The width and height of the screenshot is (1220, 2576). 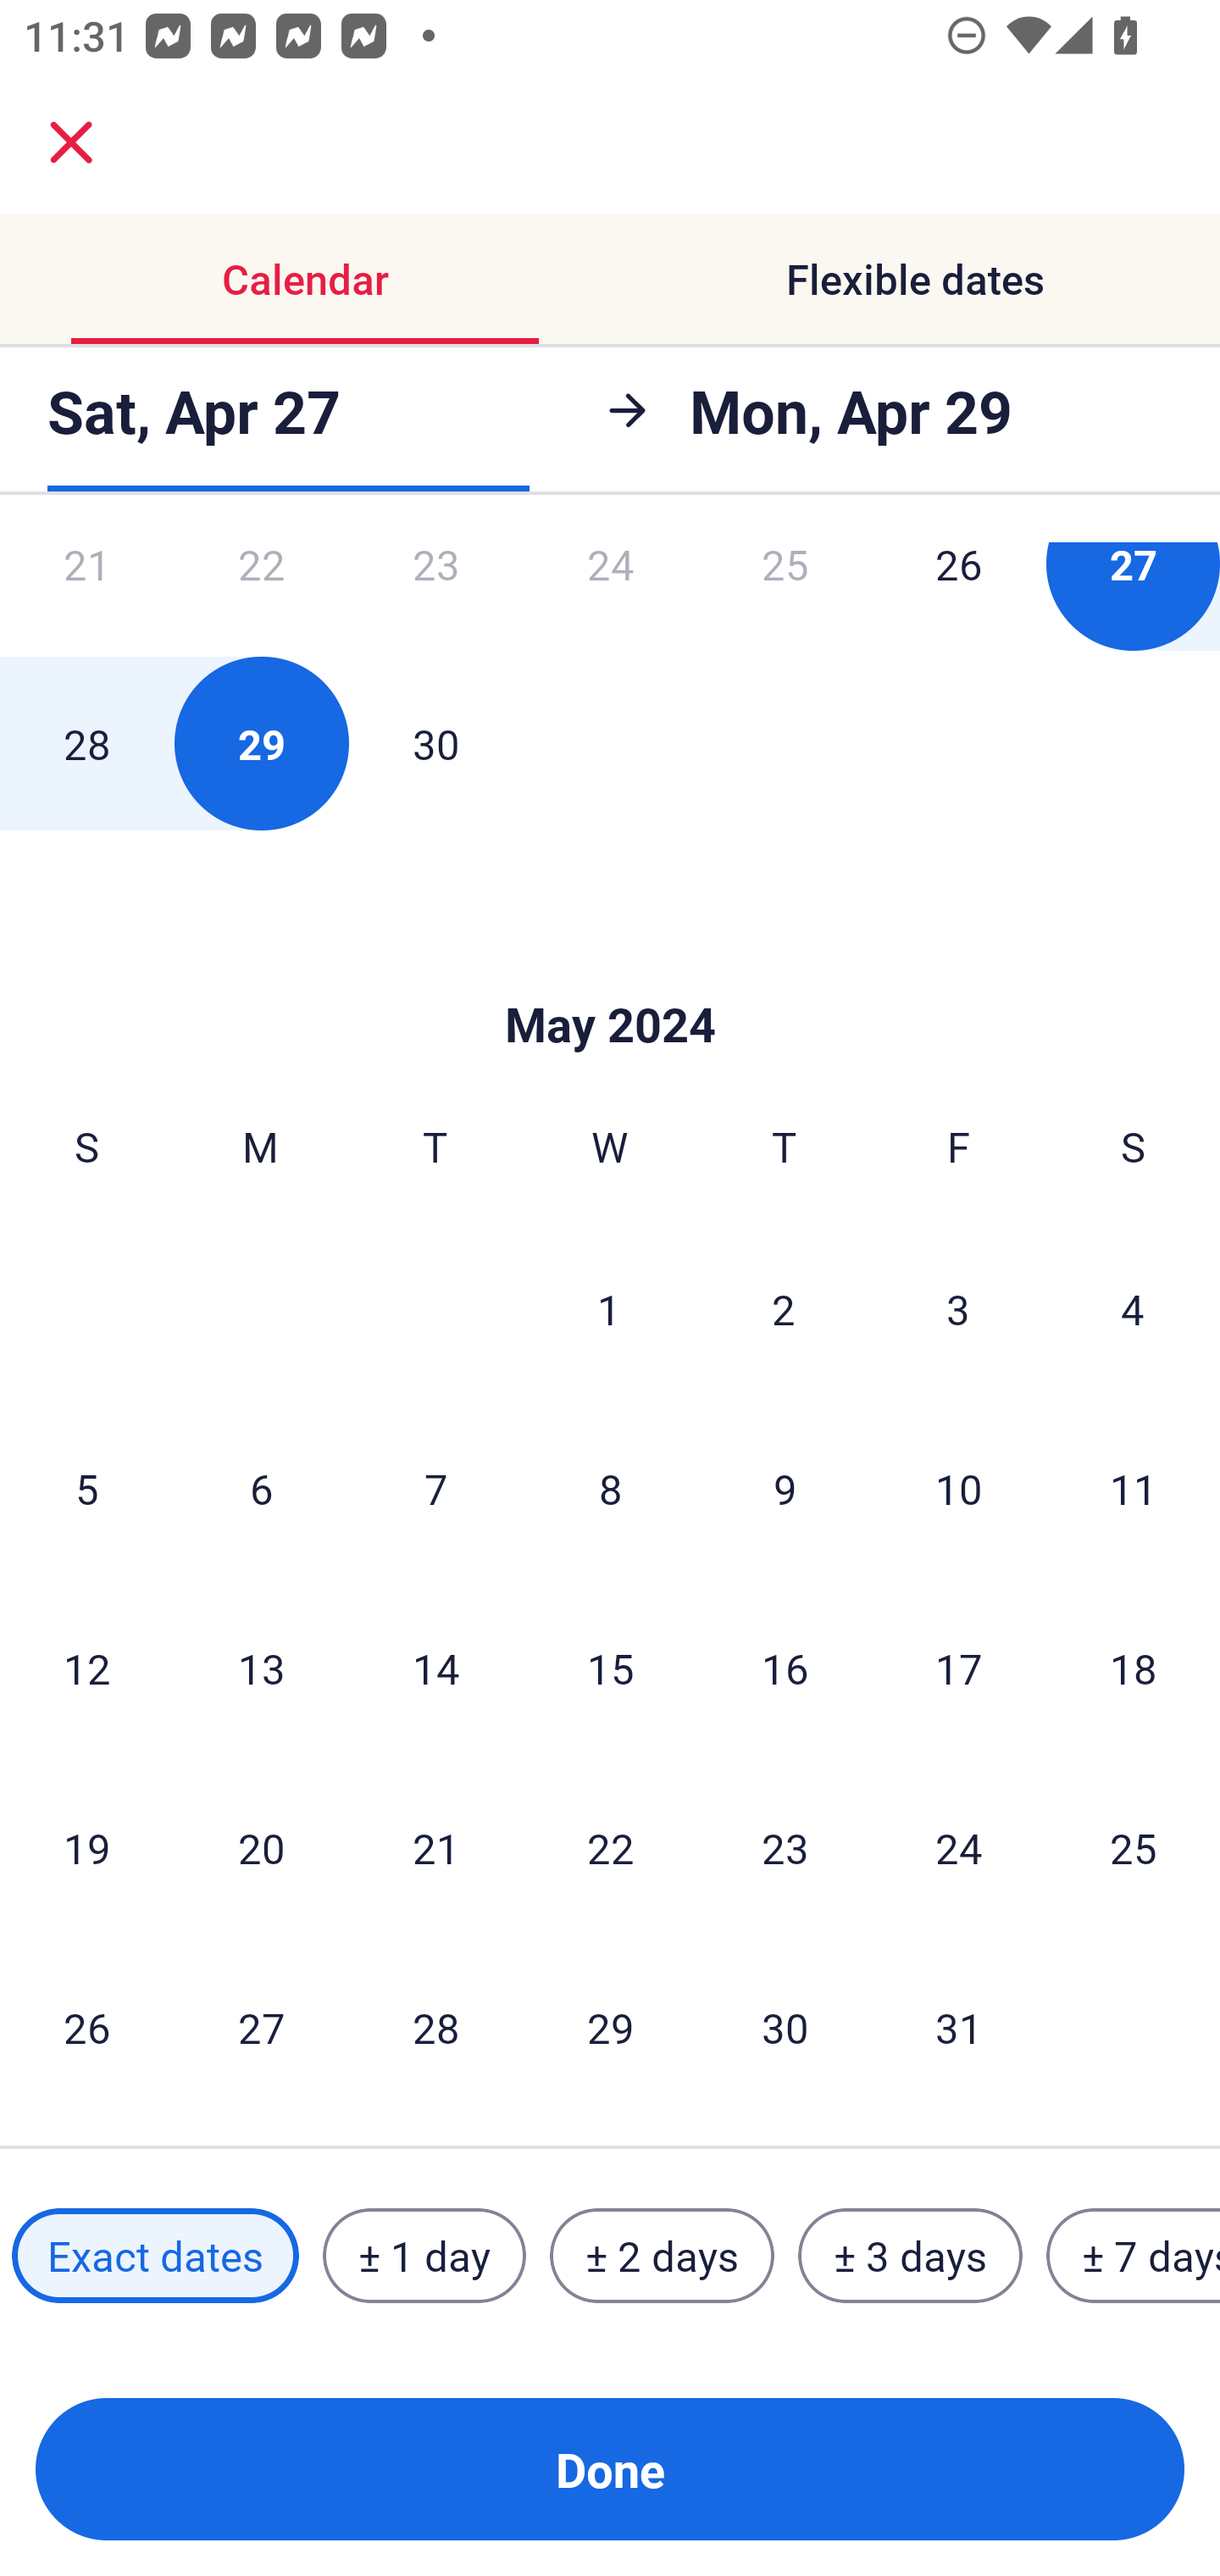 I want to click on 13 Monday, May 13, 2024, so click(x=261, y=1668).